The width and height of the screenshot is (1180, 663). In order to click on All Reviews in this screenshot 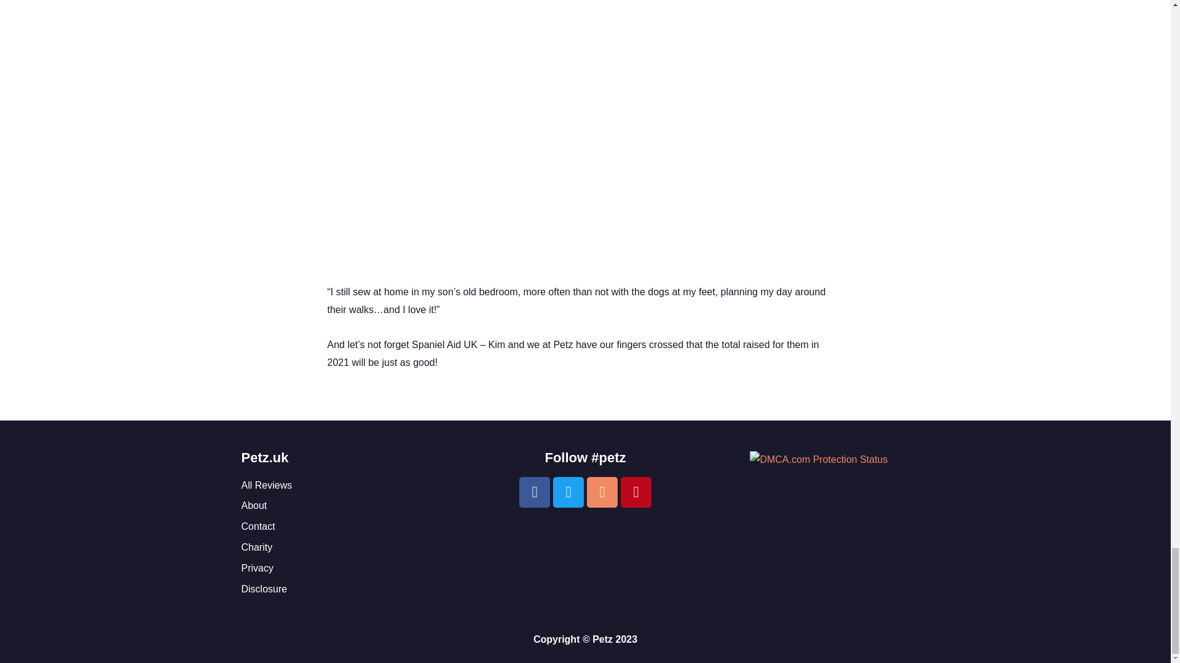, I will do `click(352, 485)`.